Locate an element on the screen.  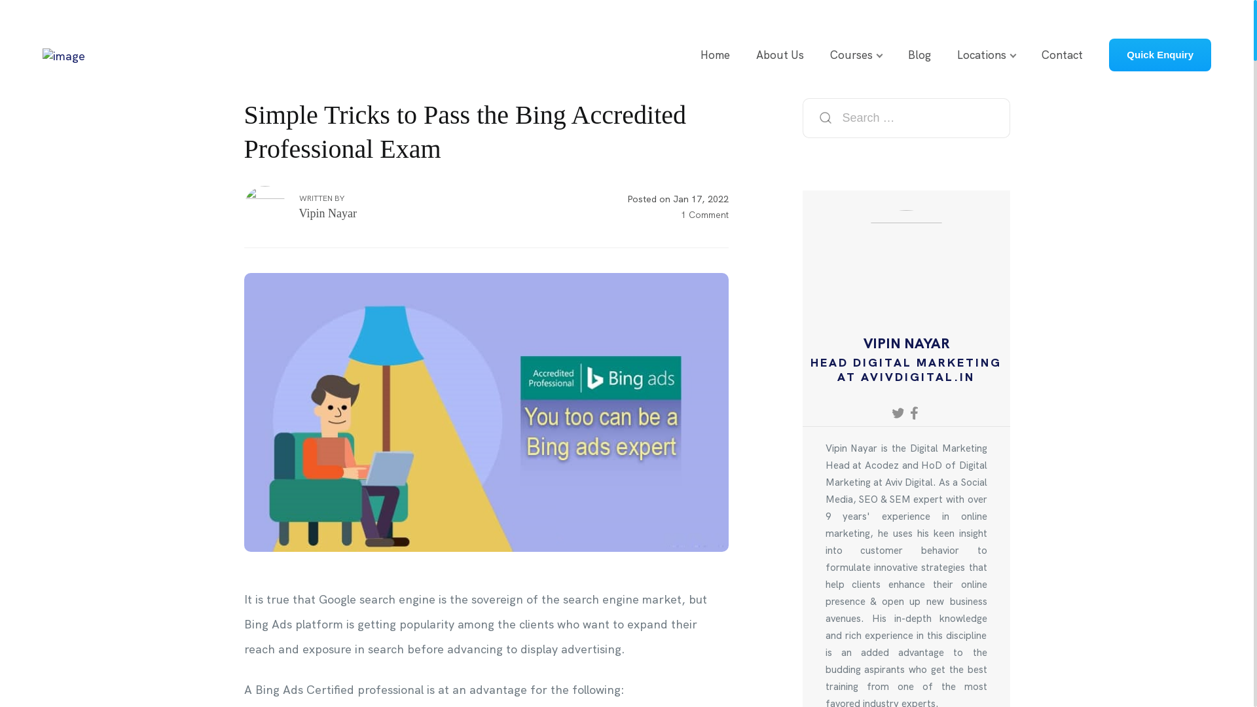
Blog is located at coordinates (919, 54).